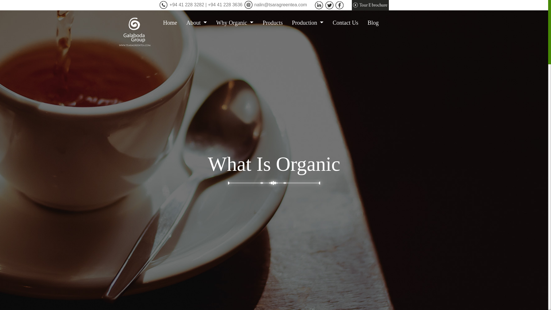 This screenshot has width=551, height=310. I want to click on Production, so click(310, 22).